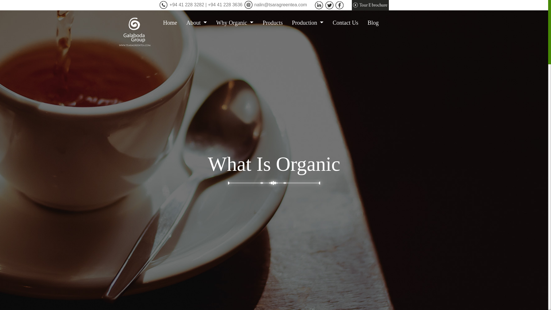 This screenshot has width=551, height=310. I want to click on Production, so click(310, 22).